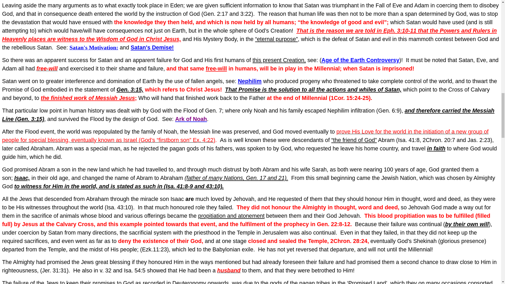 The width and height of the screenshot is (505, 284). What do you see at coordinates (191, 119) in the screenshot?
I see `Ark of Noah` at bounding box center [191, 119].